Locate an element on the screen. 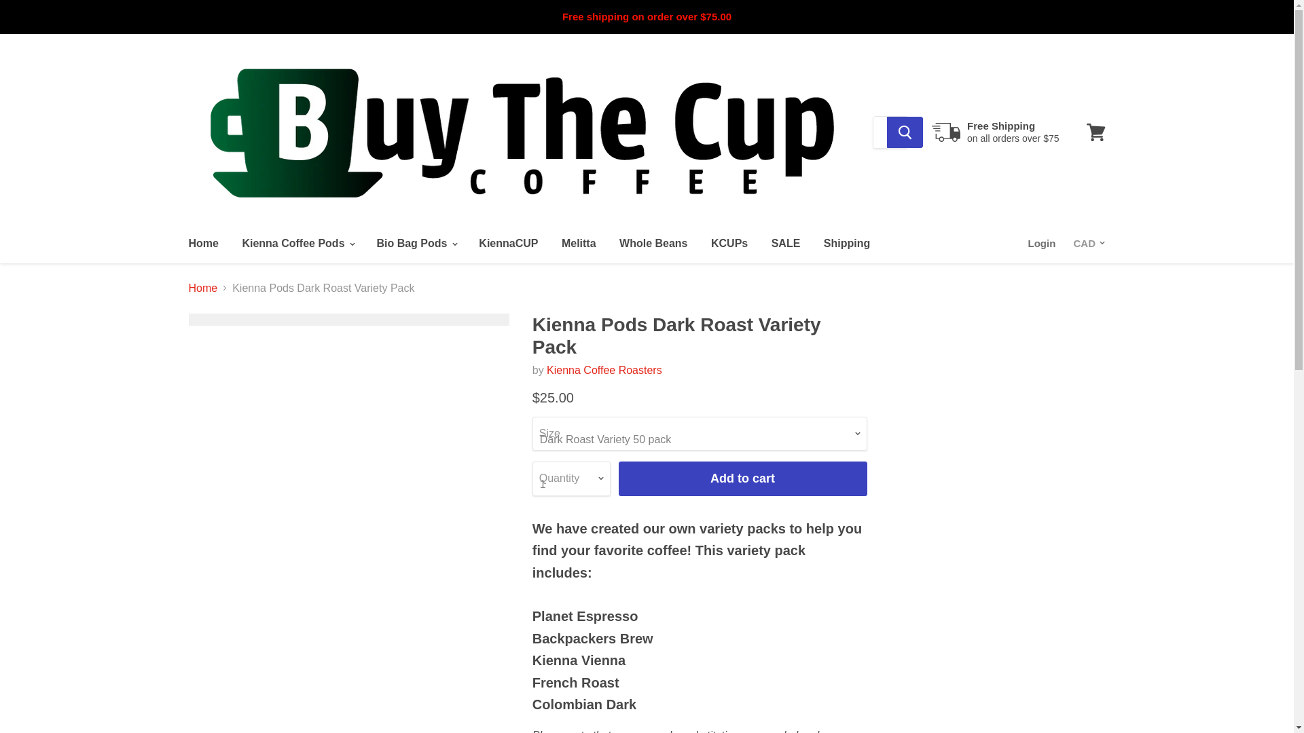  Shipping is located at coordinates (847, 244).